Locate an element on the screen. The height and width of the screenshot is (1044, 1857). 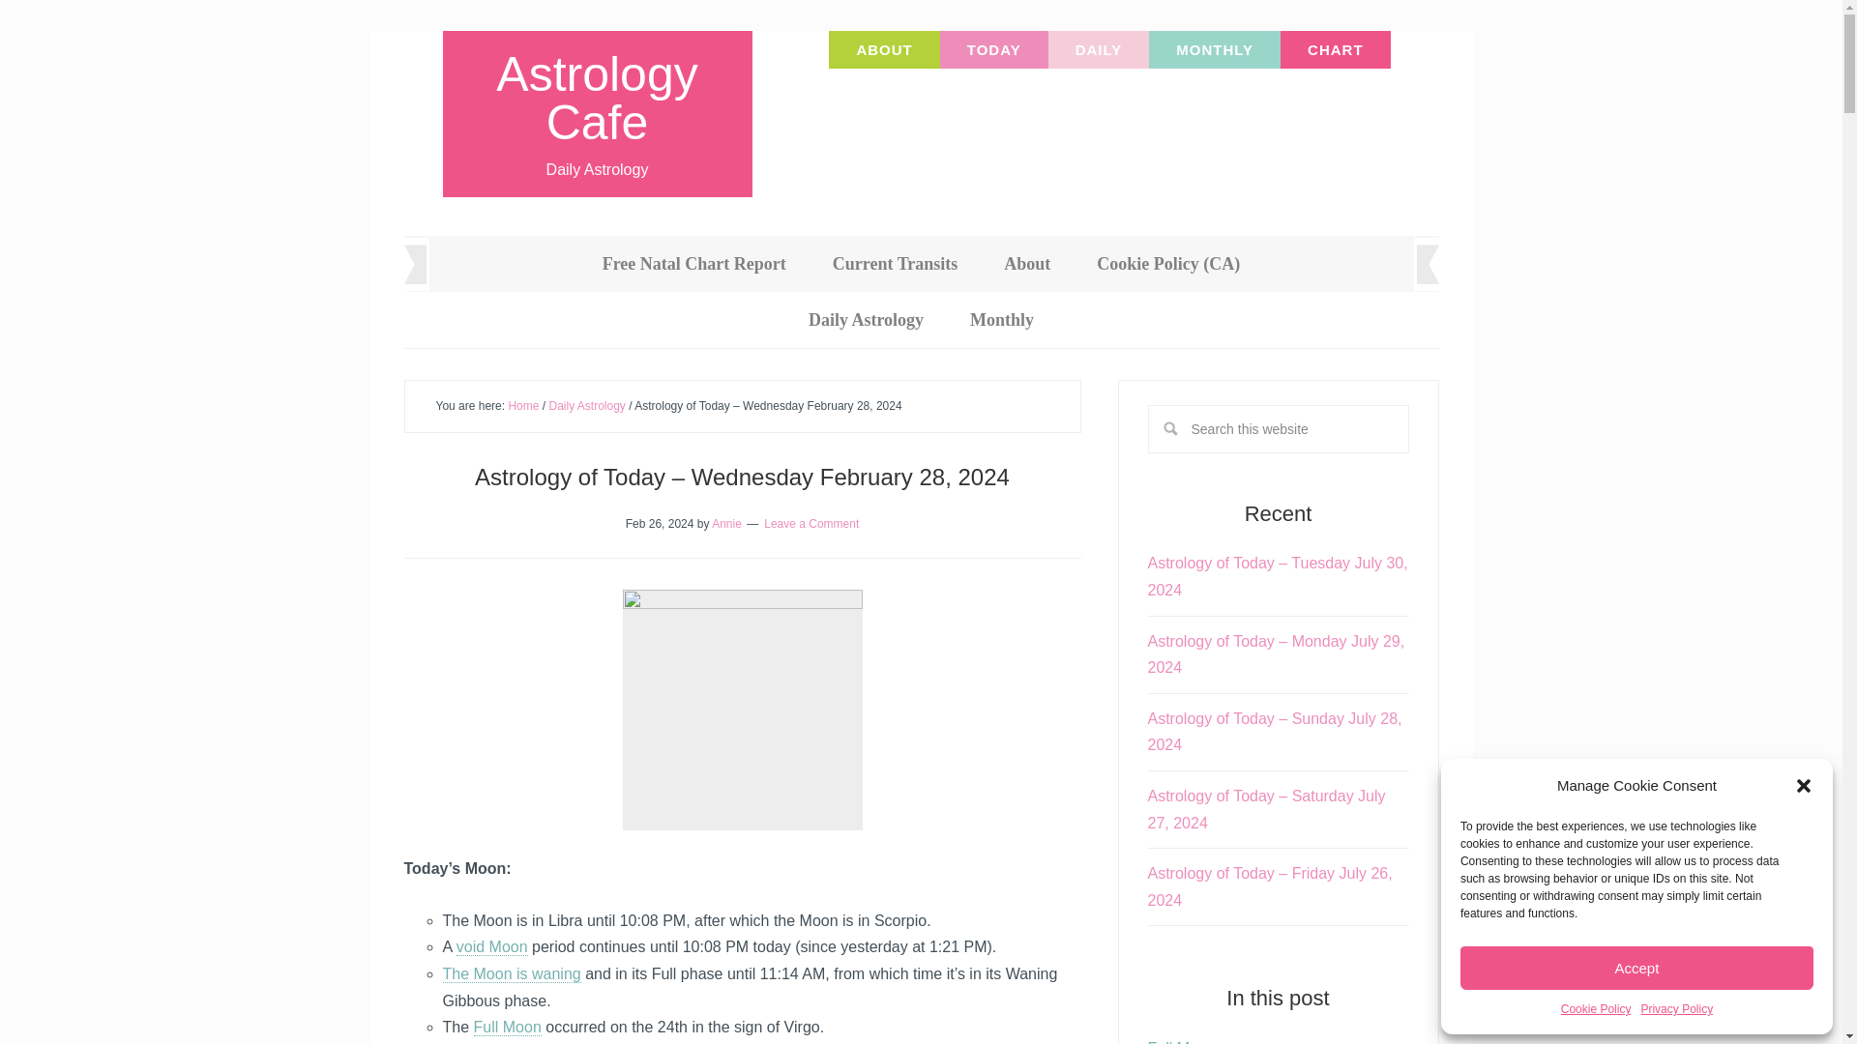
DAILY is located at coordinates (1099, 50).